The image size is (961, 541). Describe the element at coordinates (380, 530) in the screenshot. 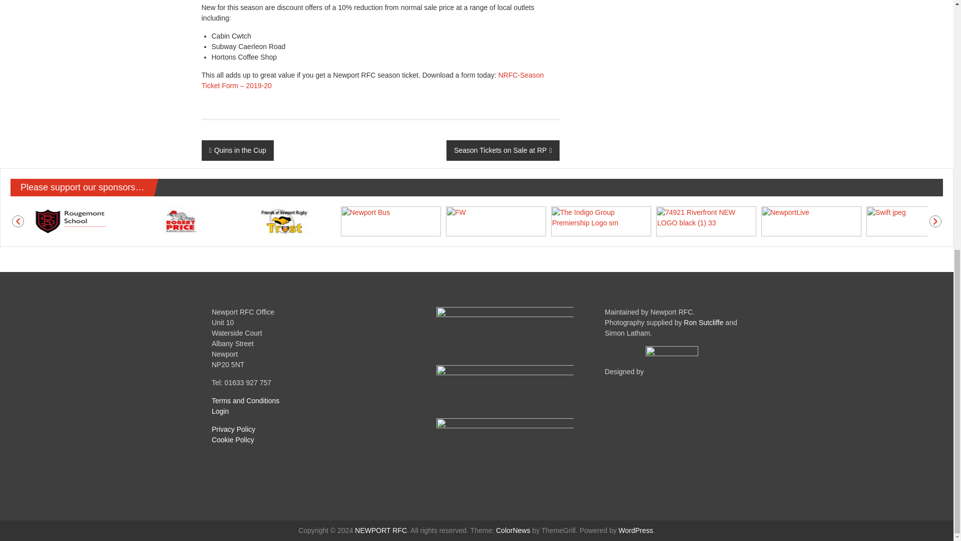

I see `NEWPORT RFC` at that location.